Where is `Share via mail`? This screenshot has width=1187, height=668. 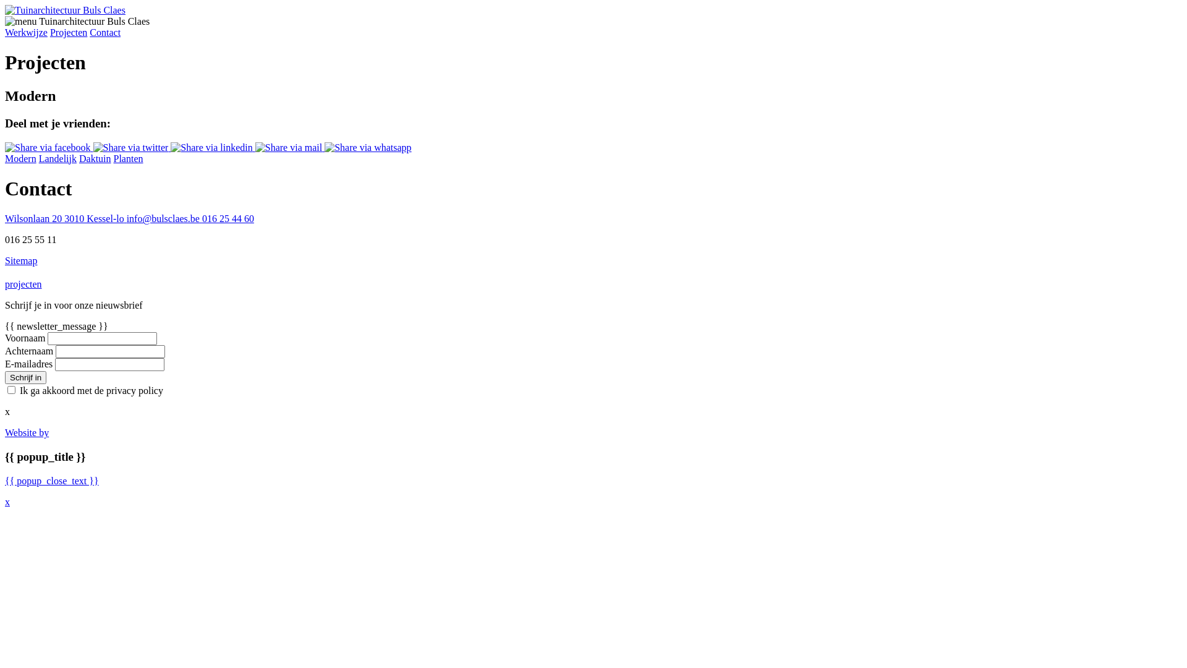 Share via mail is located at coordinates (290, 147).